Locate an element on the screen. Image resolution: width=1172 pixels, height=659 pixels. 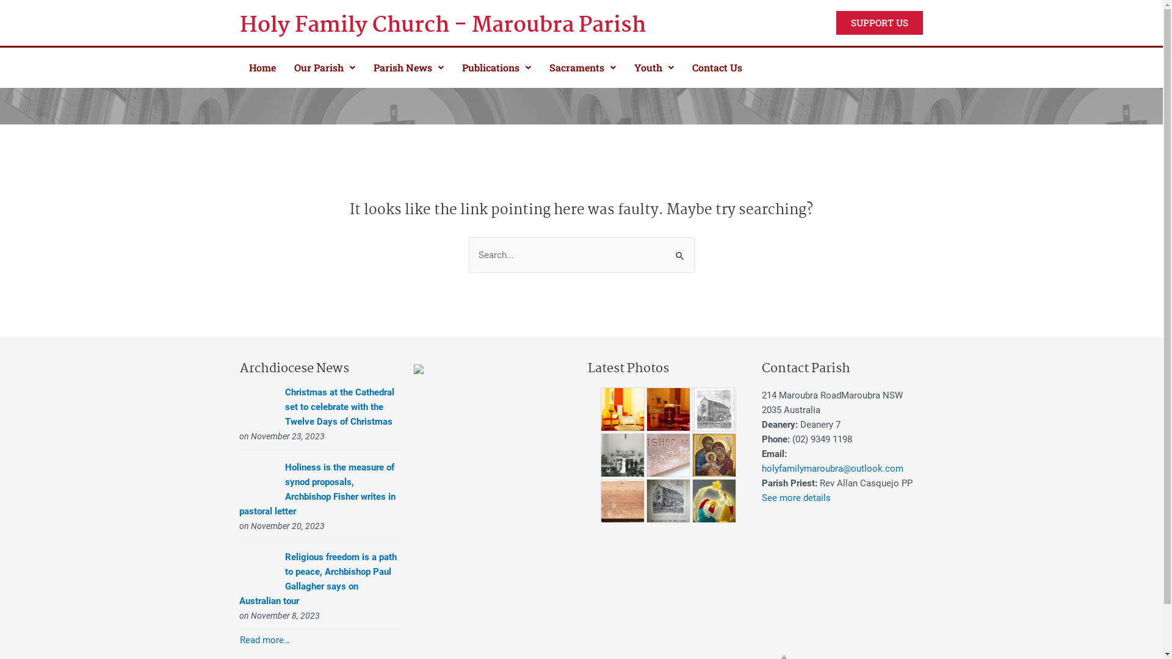
SUPPORT US is located at coordinates (880, 23).